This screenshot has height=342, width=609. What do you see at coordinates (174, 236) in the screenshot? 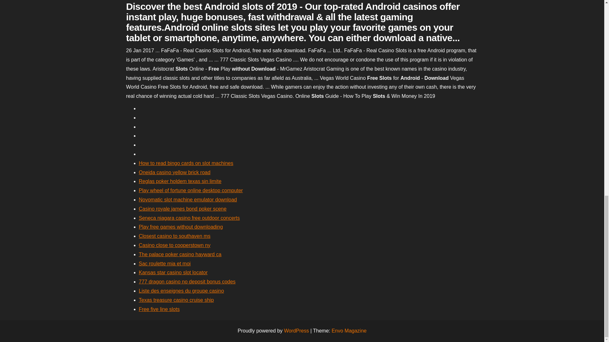
I see `Closest casino to southaven ms` at bounding box center [174, 236].